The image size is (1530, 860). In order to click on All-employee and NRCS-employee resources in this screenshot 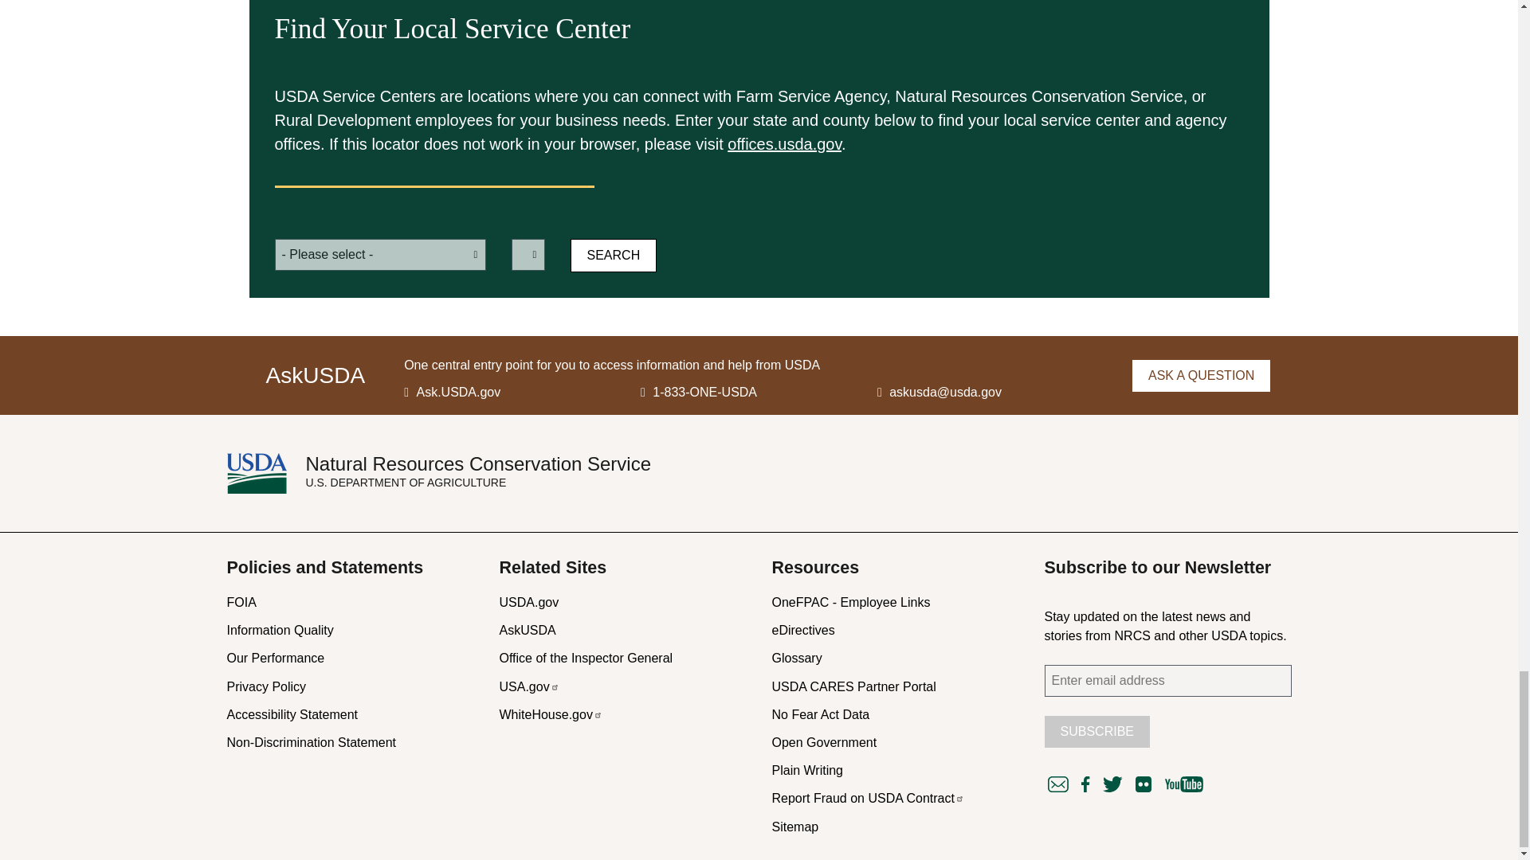, I will do `click(850, 602)`.